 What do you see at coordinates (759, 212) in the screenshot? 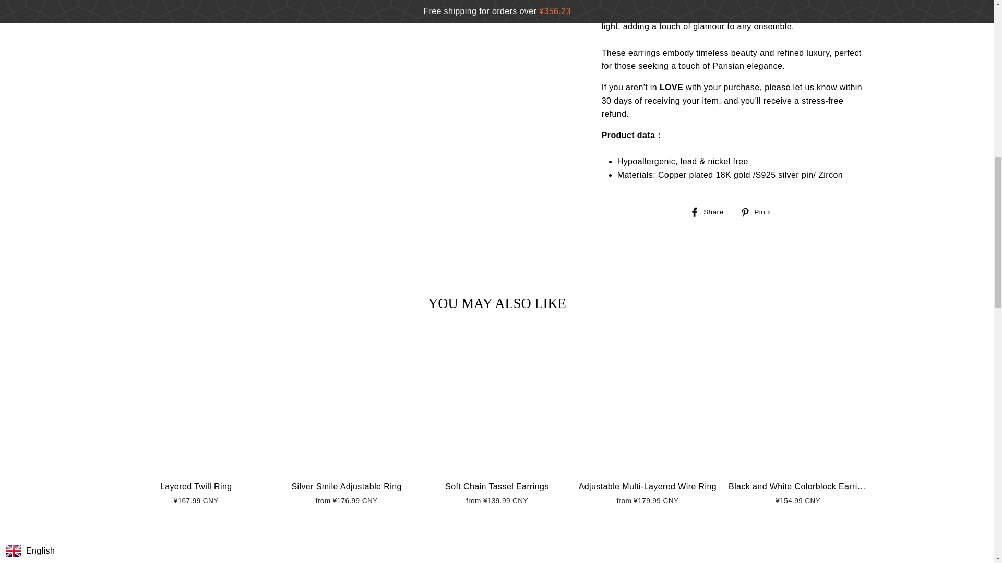
I see `Pin on Pinterest` at bounding box center [759, 212].